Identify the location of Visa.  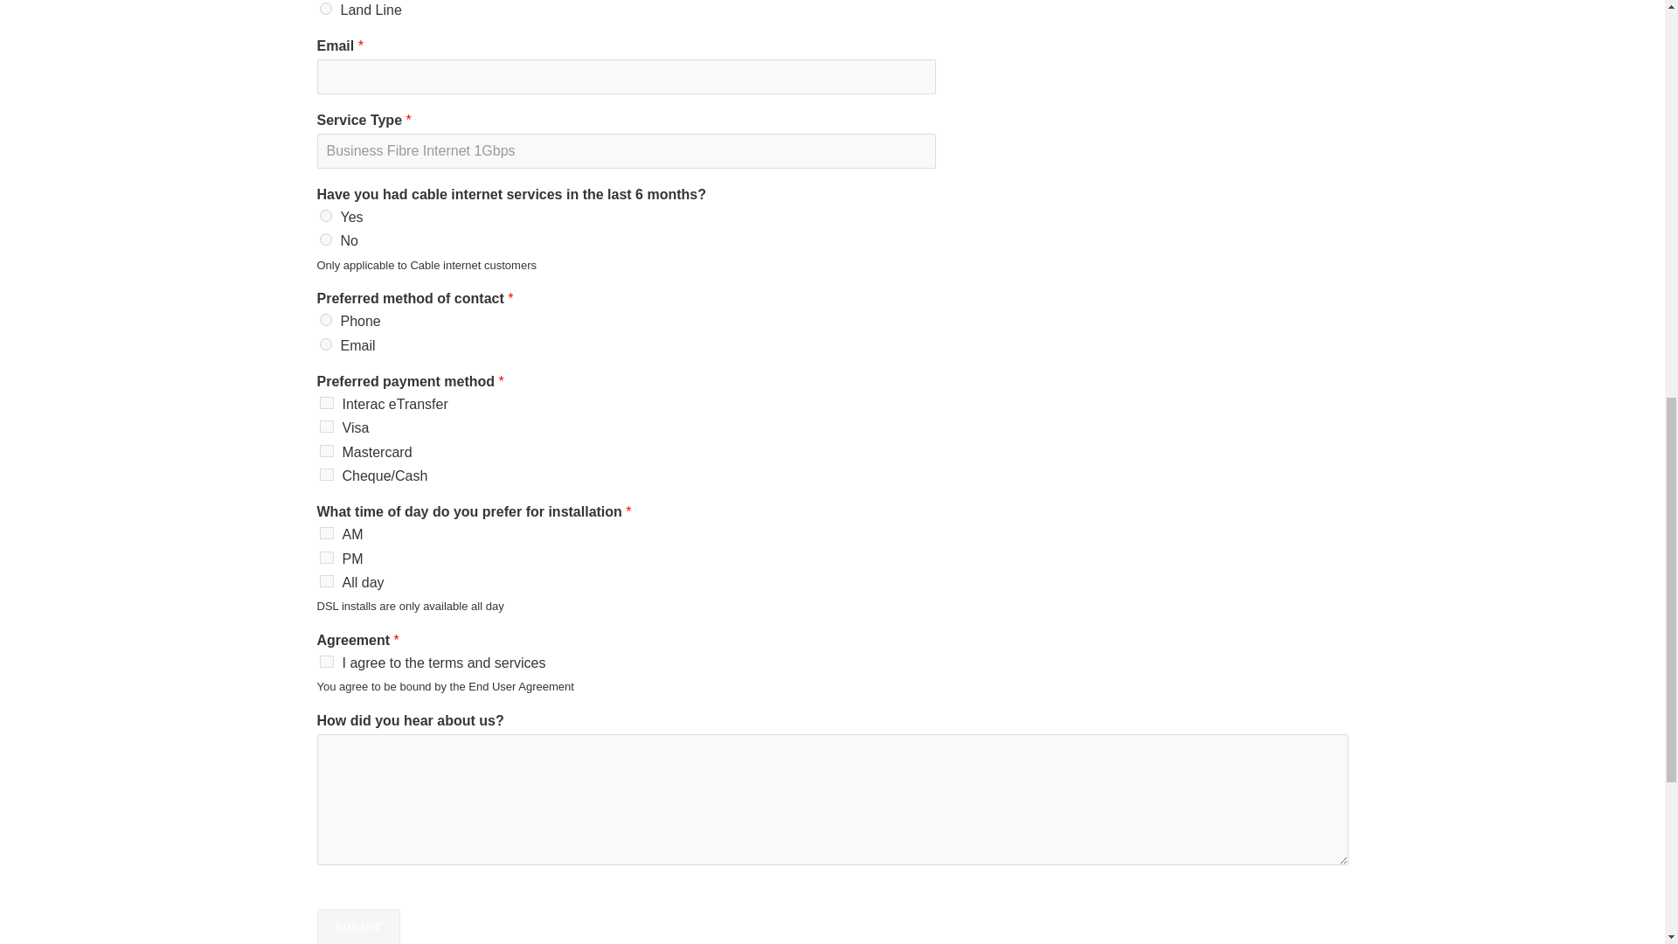
(327, 426).